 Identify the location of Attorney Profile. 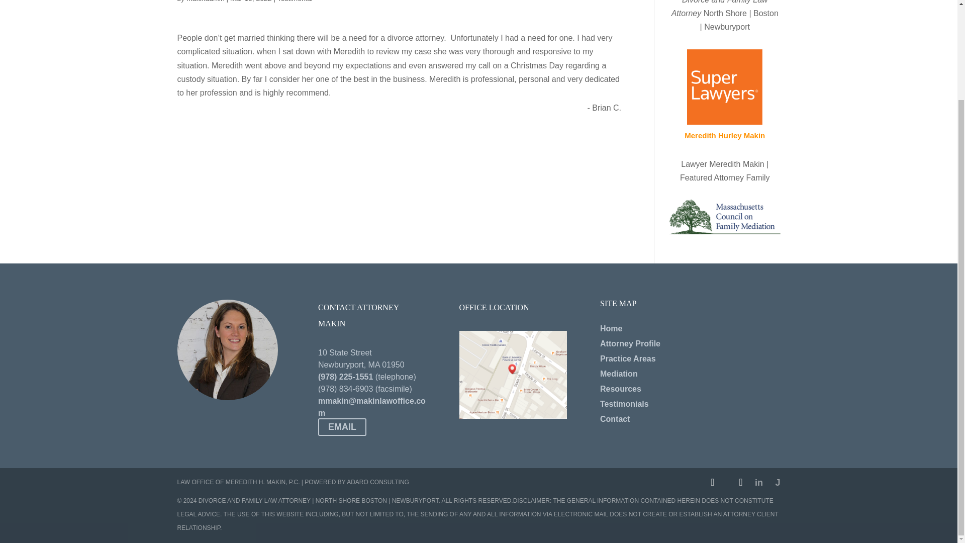
(630, 344).